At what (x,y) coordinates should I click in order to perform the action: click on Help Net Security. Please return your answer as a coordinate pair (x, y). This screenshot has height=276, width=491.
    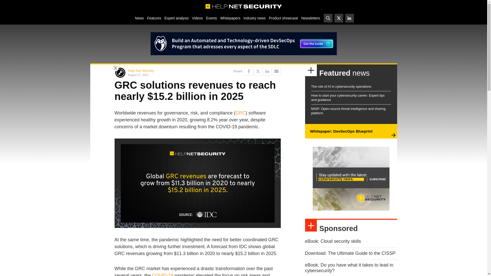
    Looking at the image, I should click on (141, 71).